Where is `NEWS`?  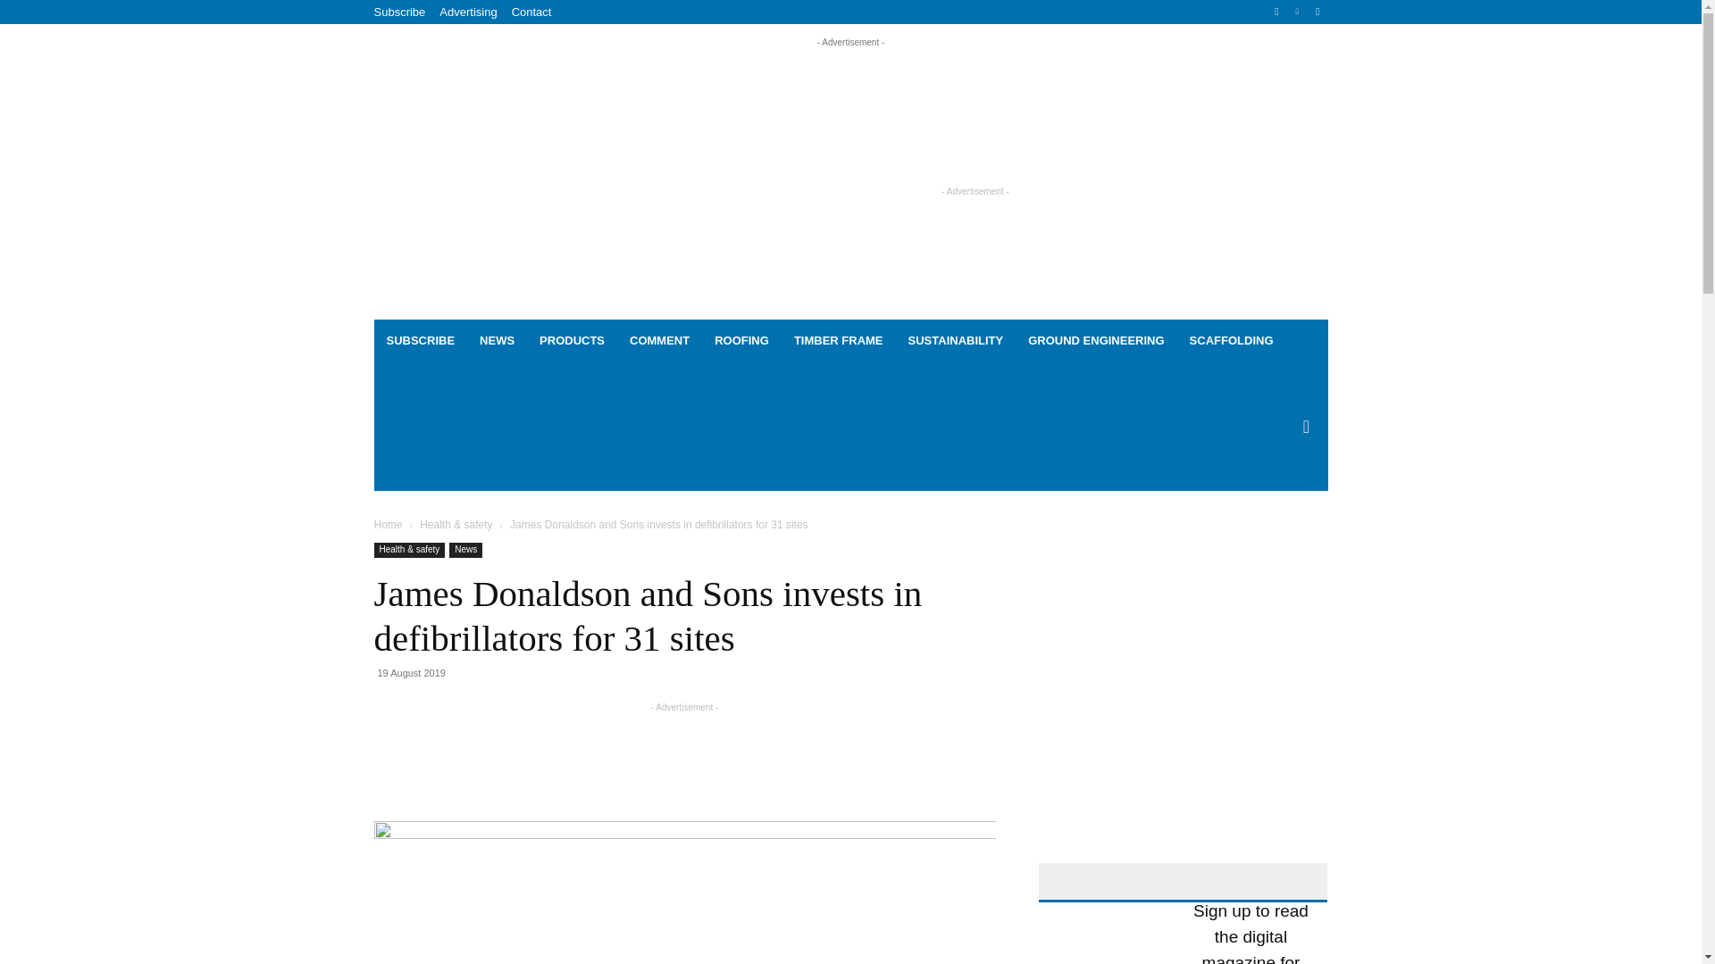
NEWS is located at coordinates (497, 341).